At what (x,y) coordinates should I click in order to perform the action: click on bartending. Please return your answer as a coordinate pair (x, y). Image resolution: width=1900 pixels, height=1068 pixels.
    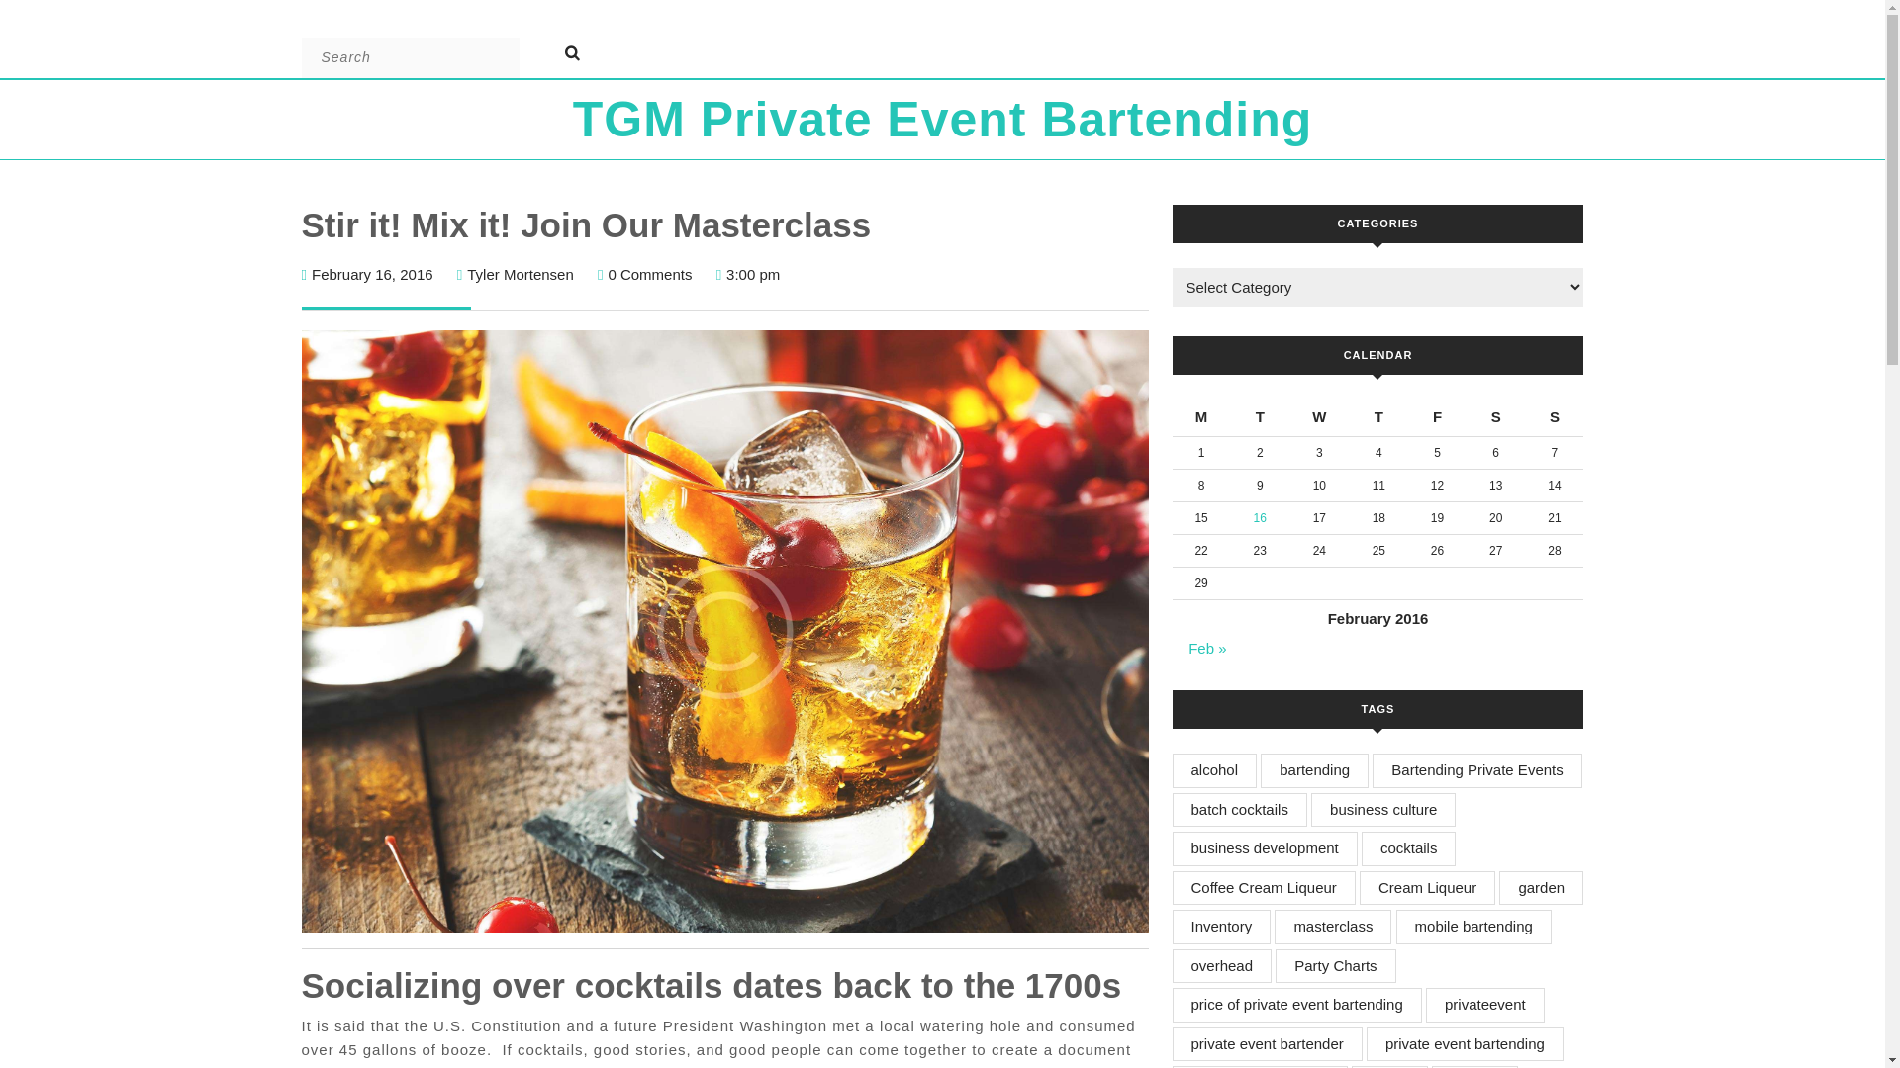
    Looking at the image, I should click on (1314, 771).